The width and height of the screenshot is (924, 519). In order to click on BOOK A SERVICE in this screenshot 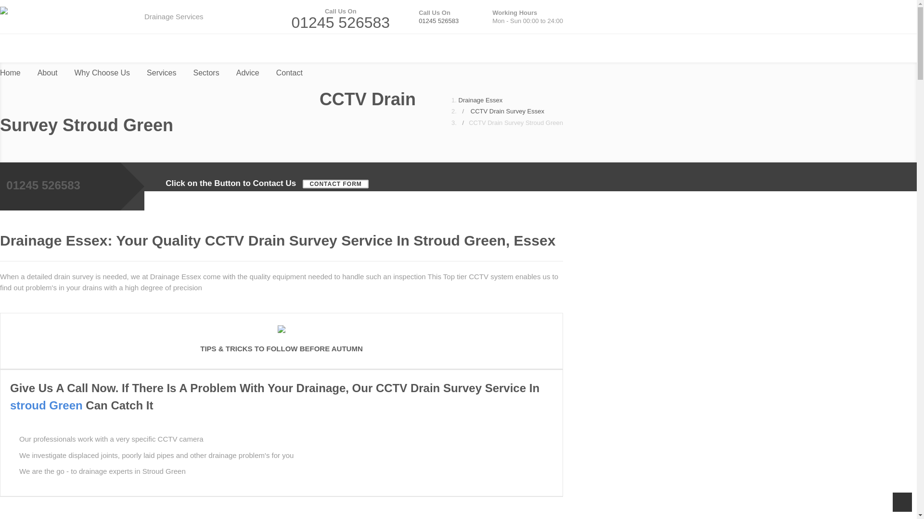, I will do `click(191, 40)`.